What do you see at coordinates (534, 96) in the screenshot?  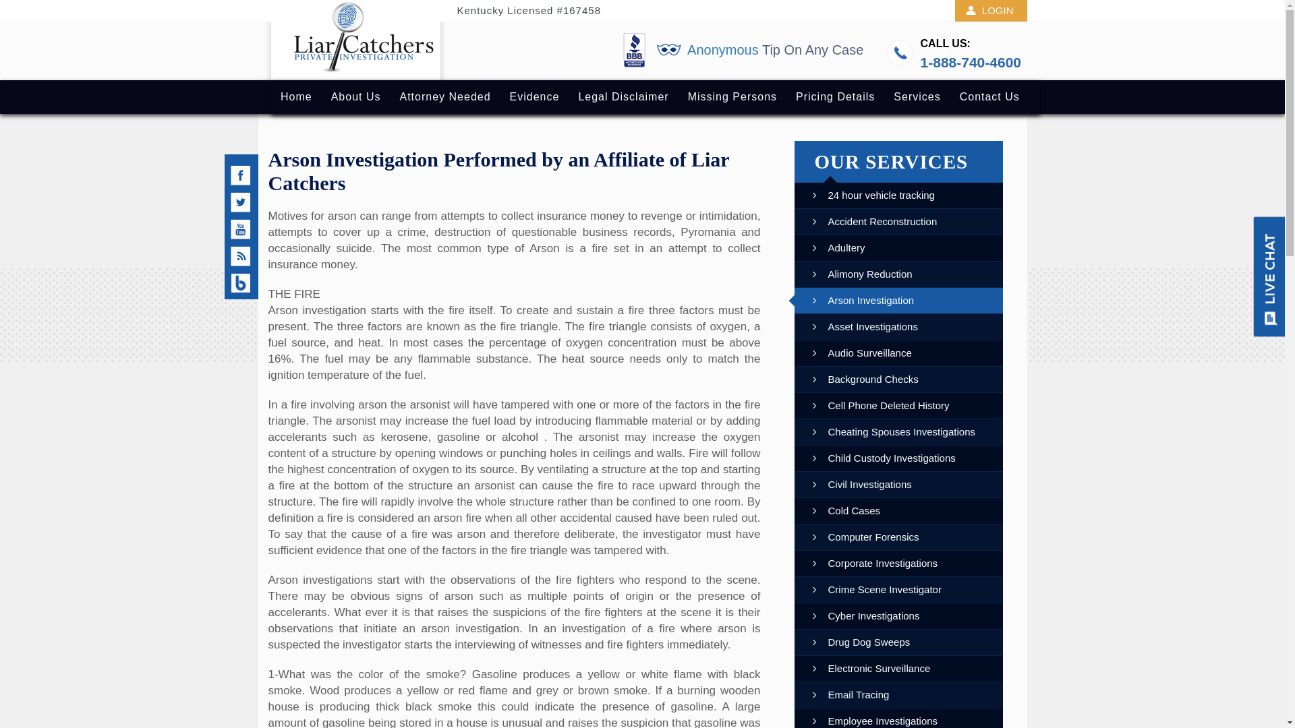 I see `Evidence` at bounding box center [534, 96].